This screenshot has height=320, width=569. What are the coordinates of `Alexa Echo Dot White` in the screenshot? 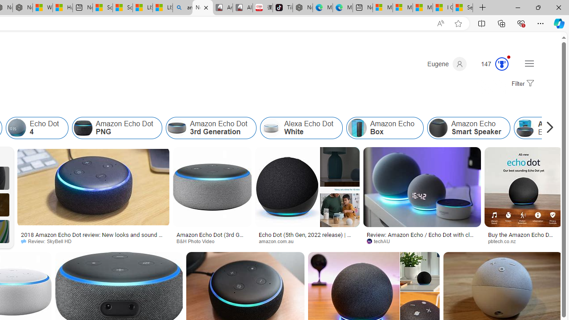 It's located at (271, 128).